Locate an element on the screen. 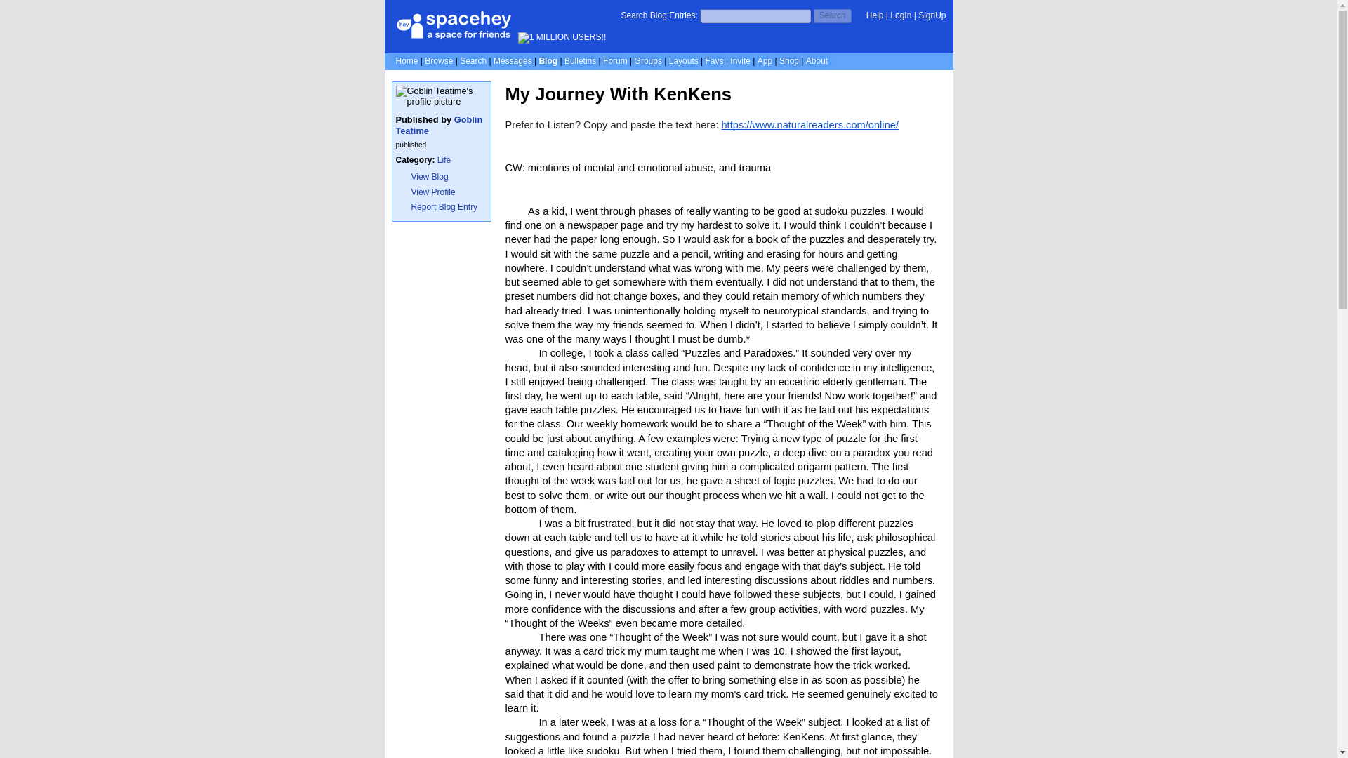 The height and width of the screenshot is (758, 1348). Report Blog Entry is located at coordinates (441, 206).